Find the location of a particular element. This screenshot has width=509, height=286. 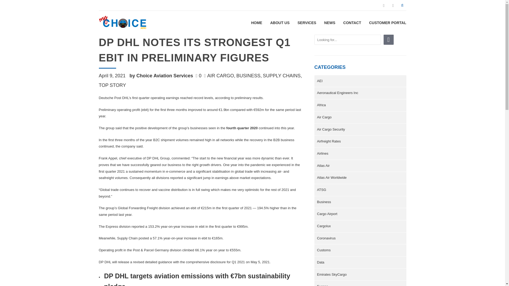

SERVICES is located at coordinates (306, 23).